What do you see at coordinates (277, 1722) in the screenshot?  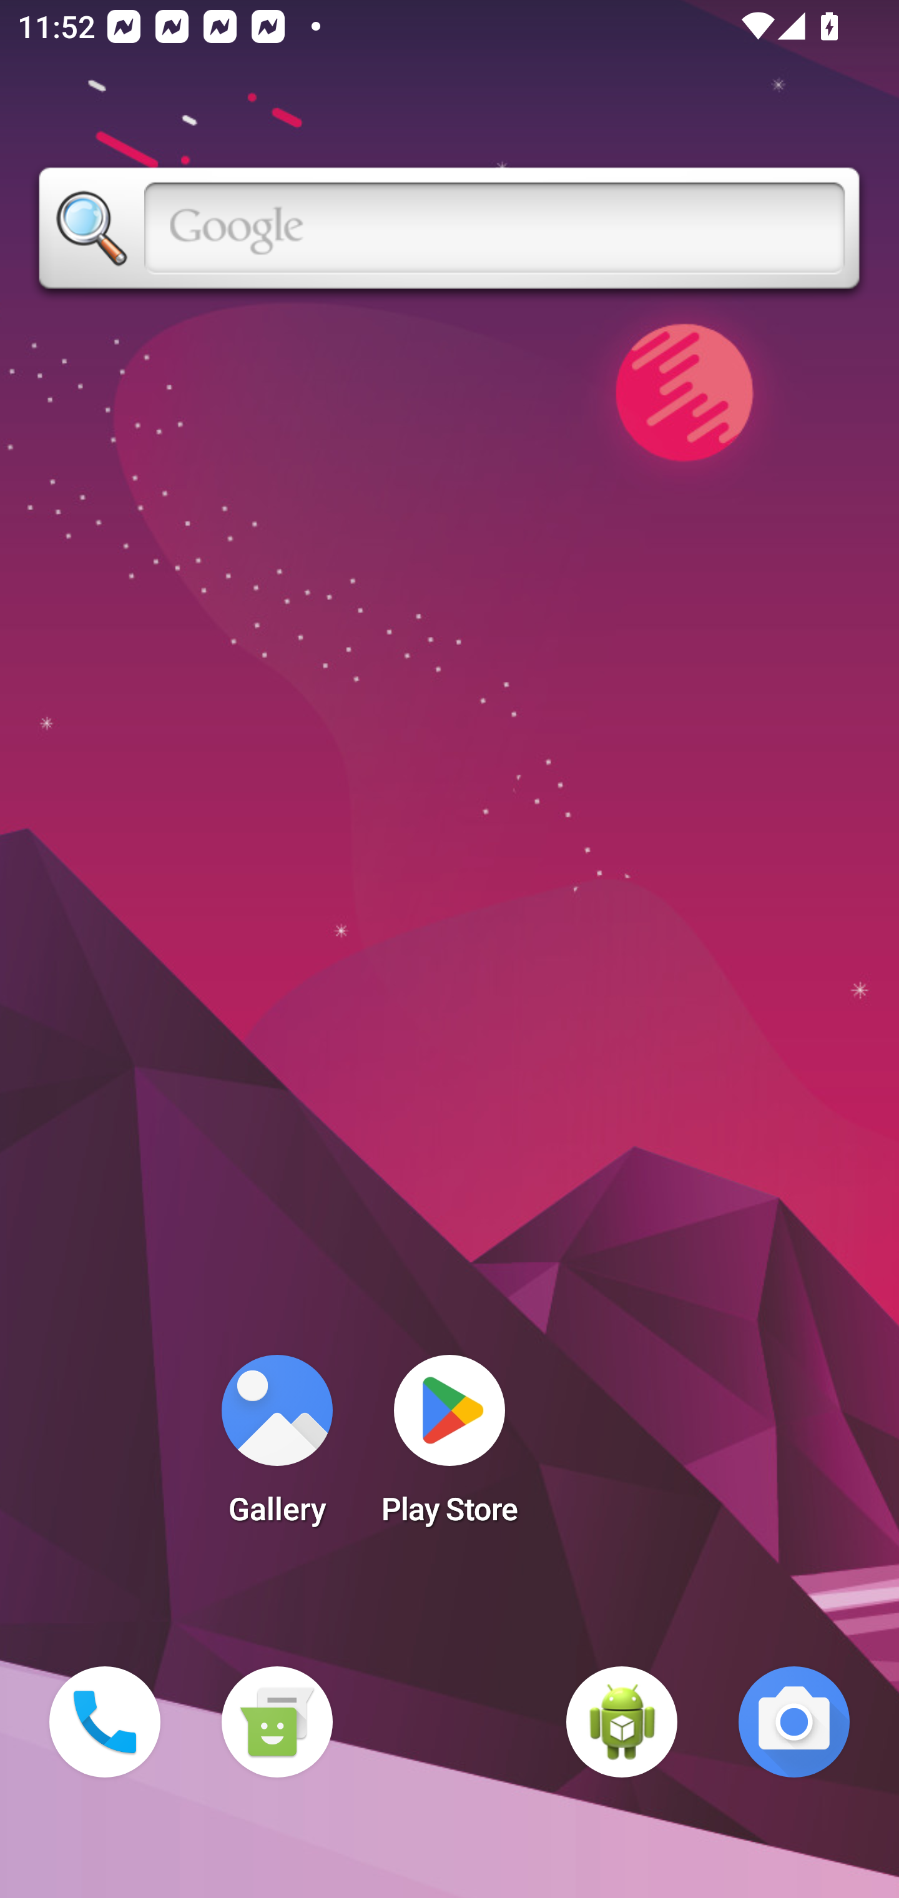 I see `Messaging` at bounding box center [277, 1722].